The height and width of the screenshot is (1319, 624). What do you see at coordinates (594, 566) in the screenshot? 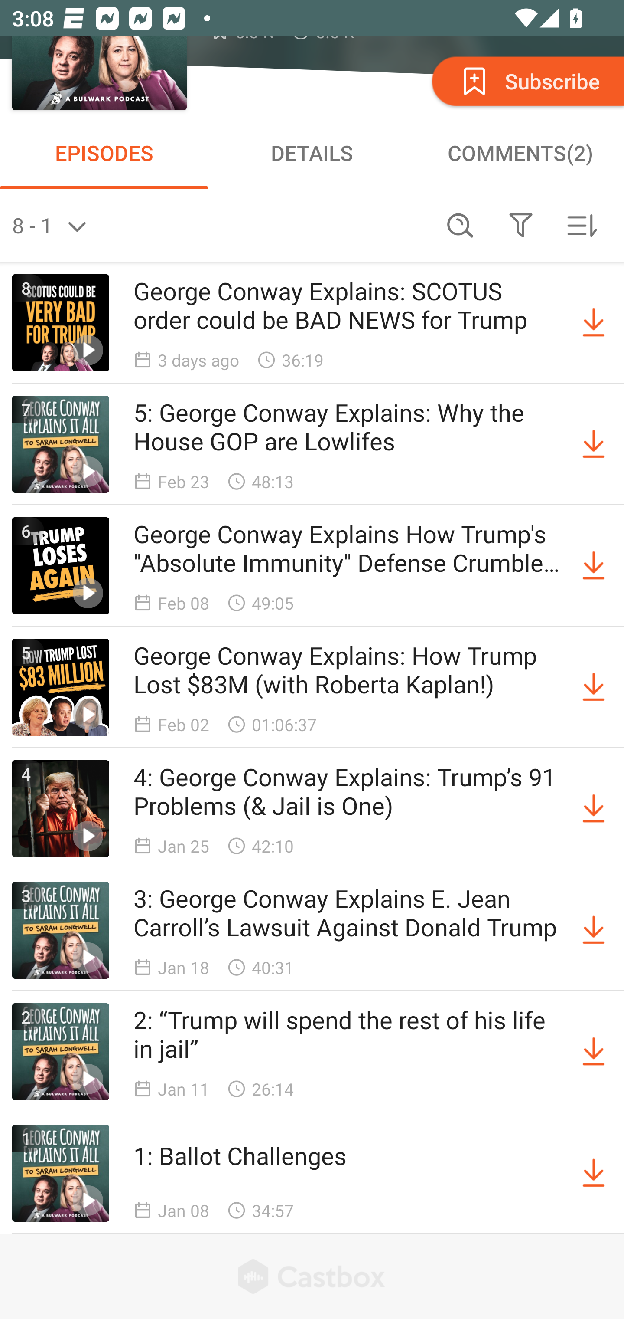
I see `Download` at bounding box center [594, 566].